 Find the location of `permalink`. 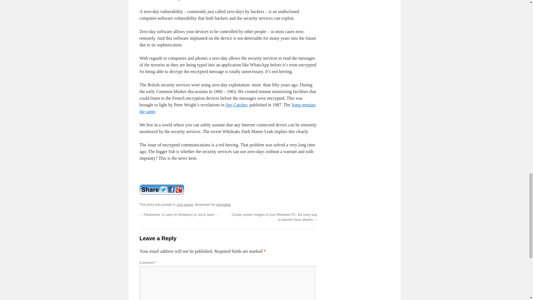

permalink is located at coordinates (223, 205).